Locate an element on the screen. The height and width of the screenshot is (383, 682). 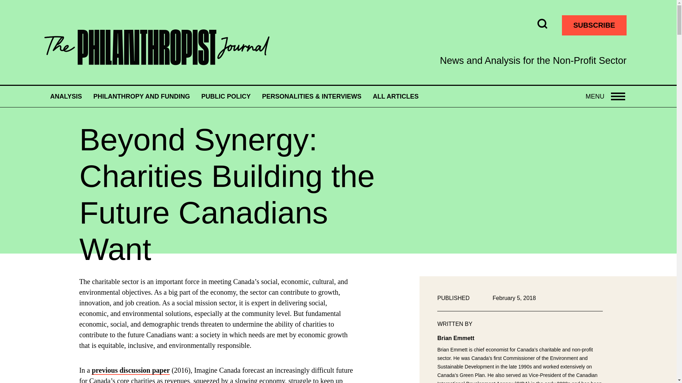
ALL ARTICLES is located at coordinates (142, 96).